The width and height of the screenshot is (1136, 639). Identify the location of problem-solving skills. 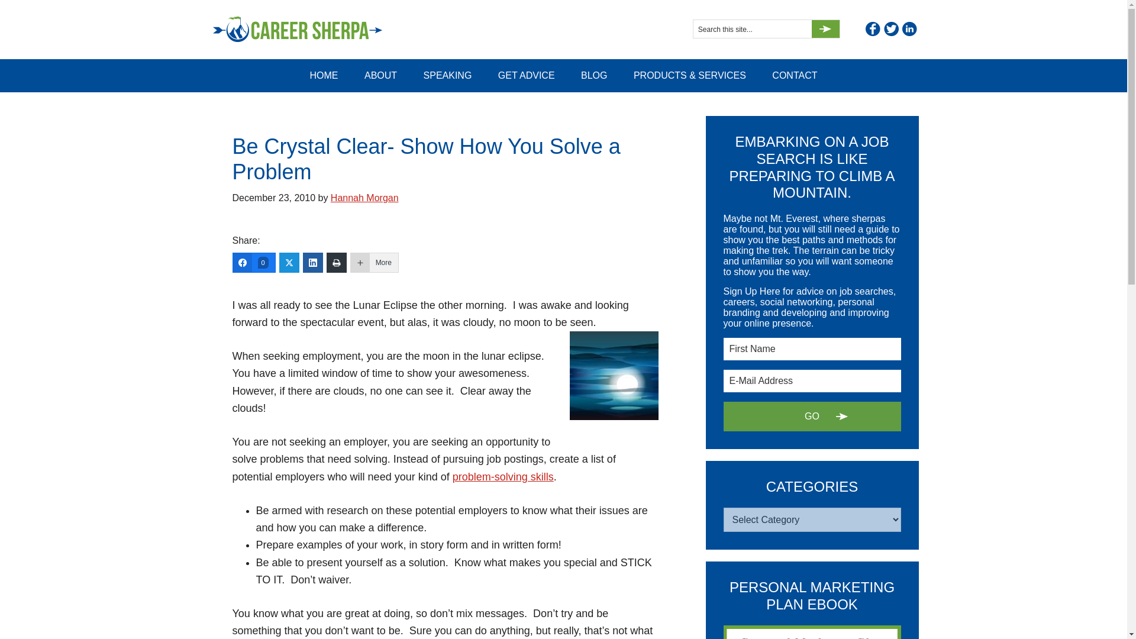
(503, 477).